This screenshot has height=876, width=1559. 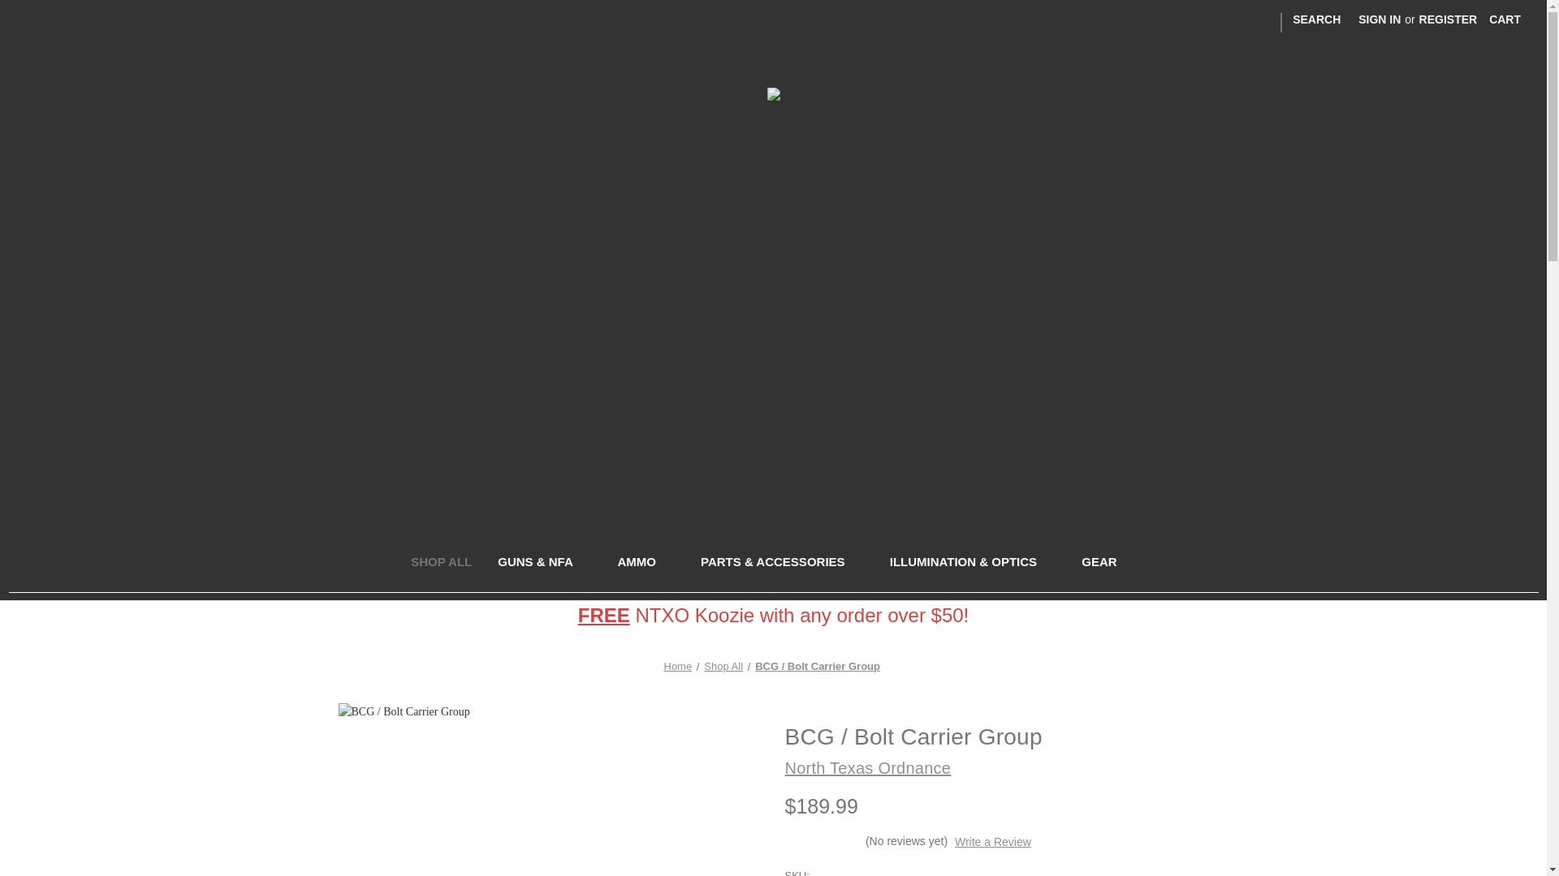 What do you see at coordinates (1265, 22) in the screenshot?
I see `Instagram` at bounding box center [1265, 22].